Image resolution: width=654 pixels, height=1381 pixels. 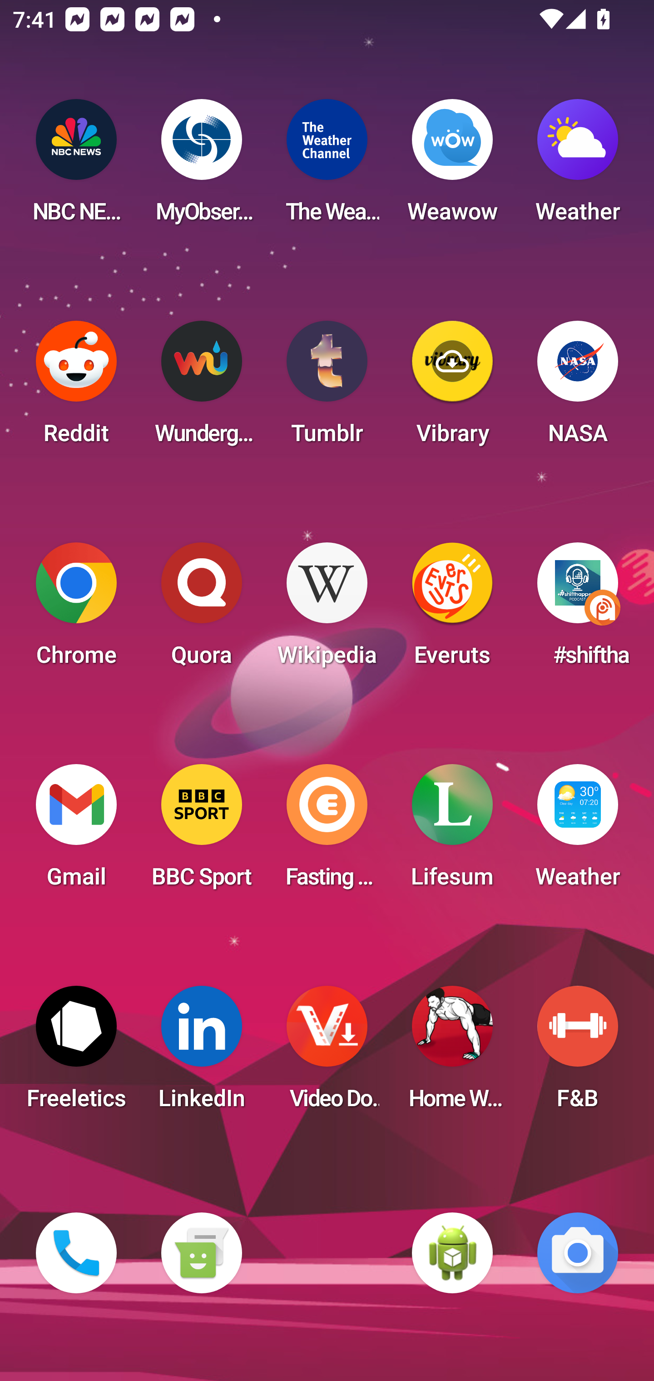 I want to click on Everuts, so click(x=452, y=610).